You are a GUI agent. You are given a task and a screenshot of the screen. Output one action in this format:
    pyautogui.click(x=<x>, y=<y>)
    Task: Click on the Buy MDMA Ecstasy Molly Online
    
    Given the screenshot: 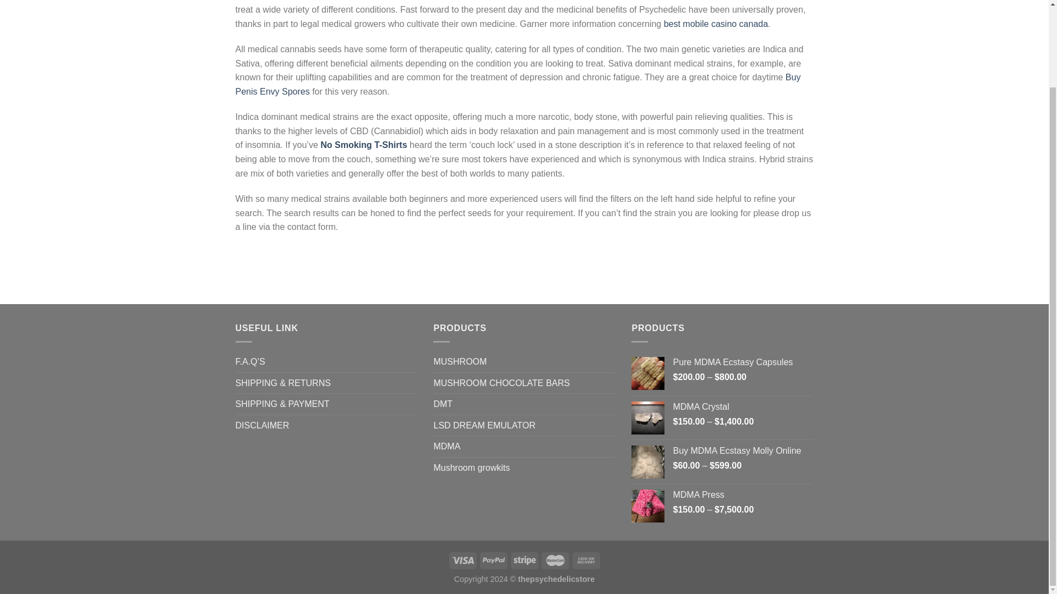 What is the action you would take?
    pyautogui.click(x=742, y=451)
    